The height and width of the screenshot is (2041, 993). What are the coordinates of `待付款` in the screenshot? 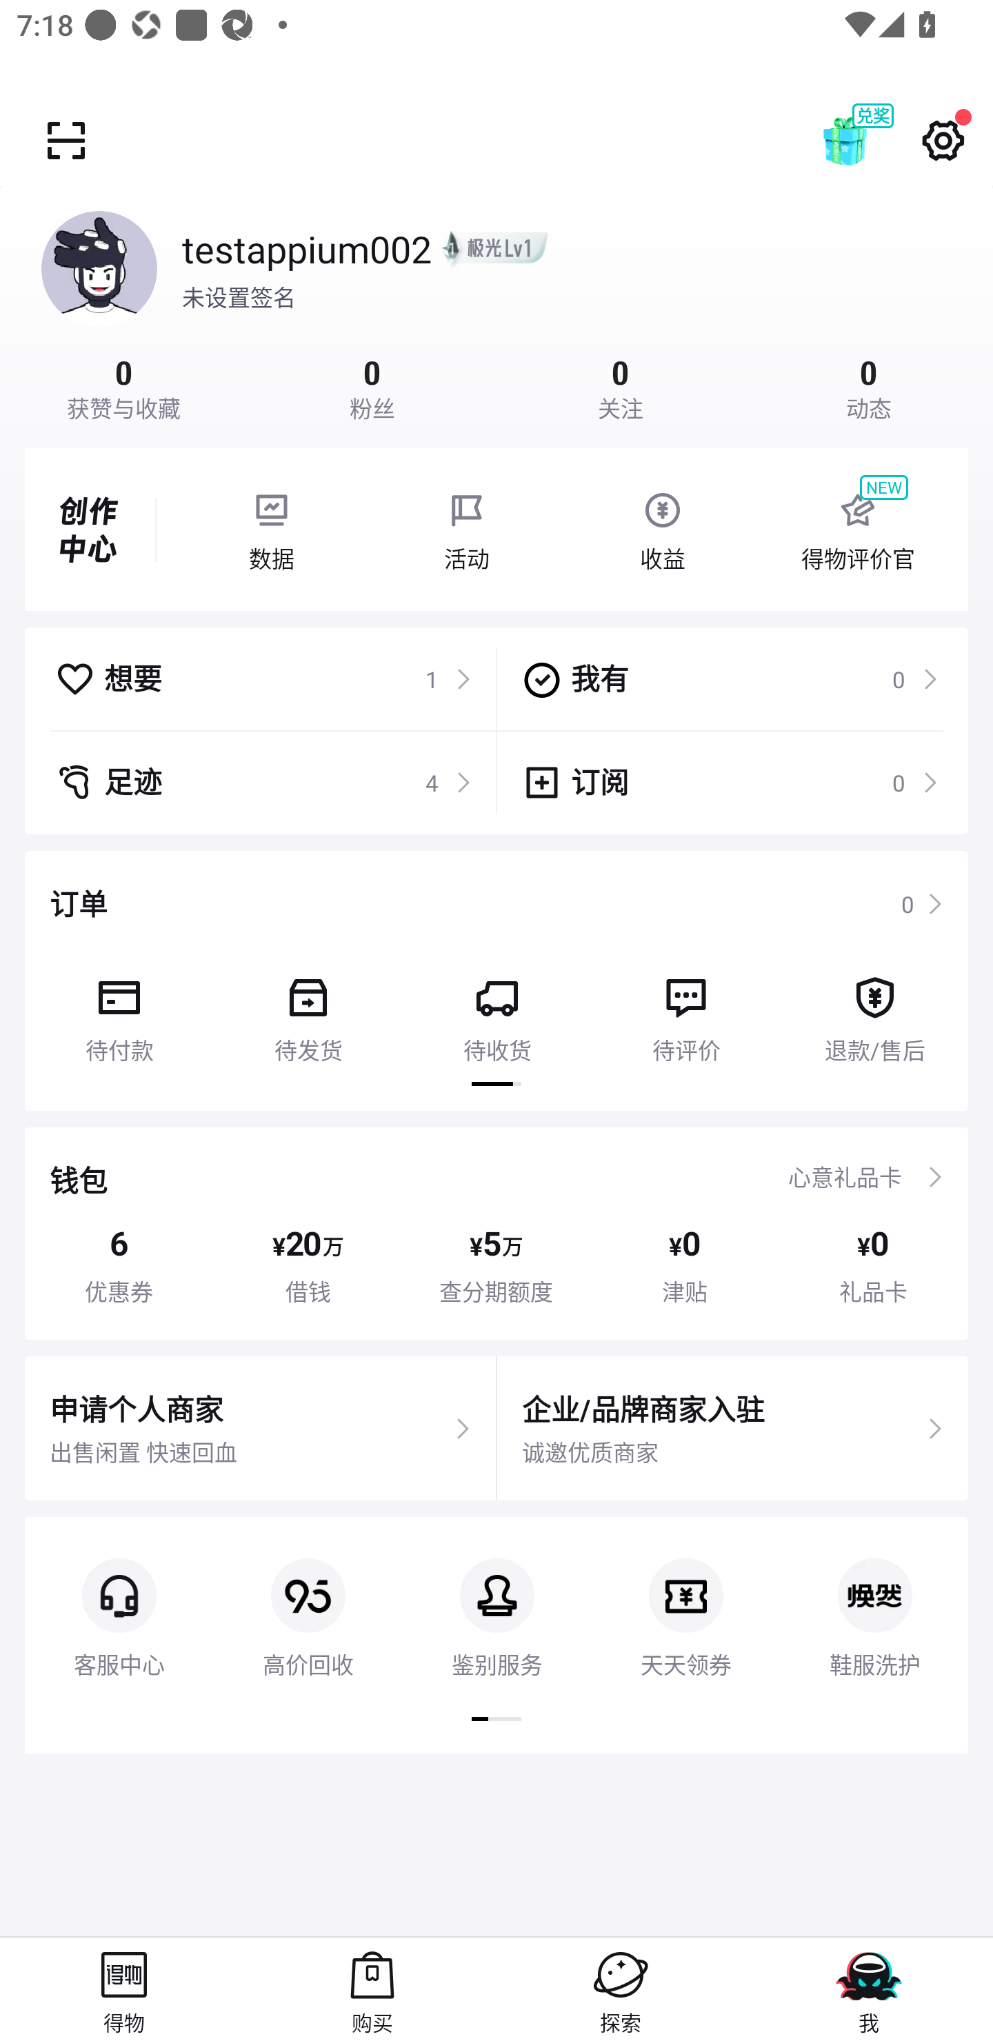 It's located at (119, 1011).